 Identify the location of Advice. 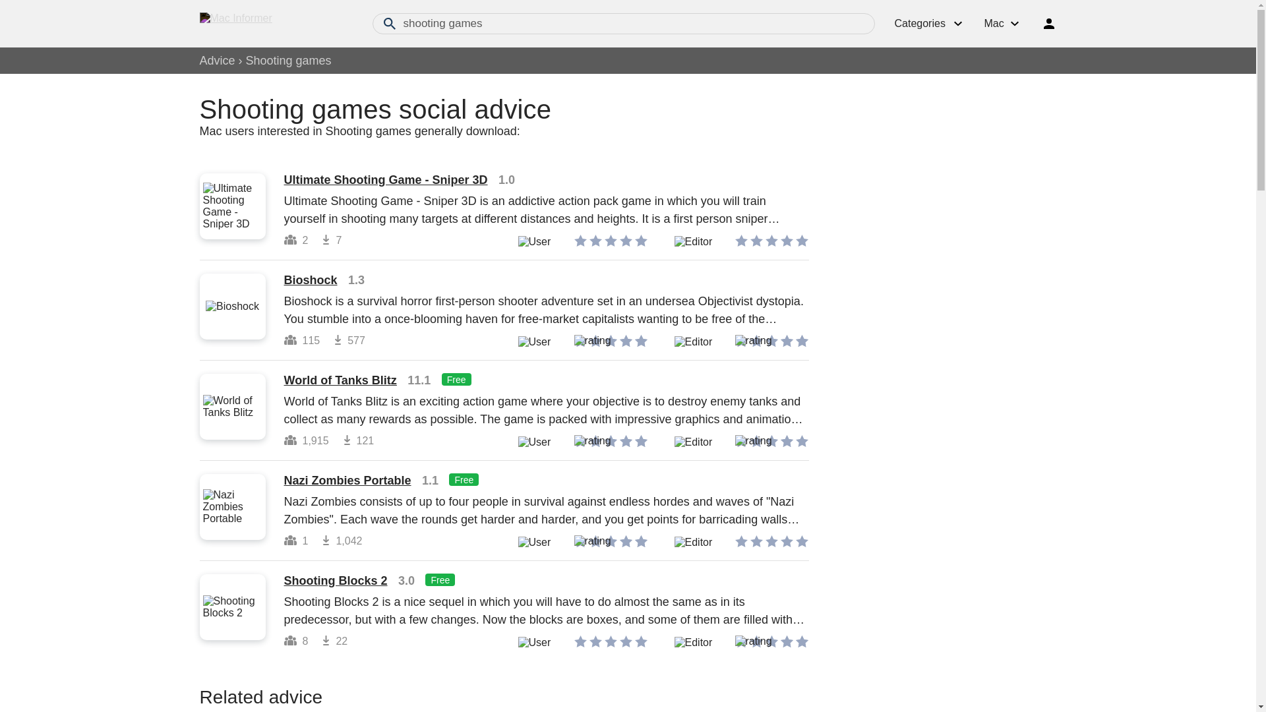
(216, 61).